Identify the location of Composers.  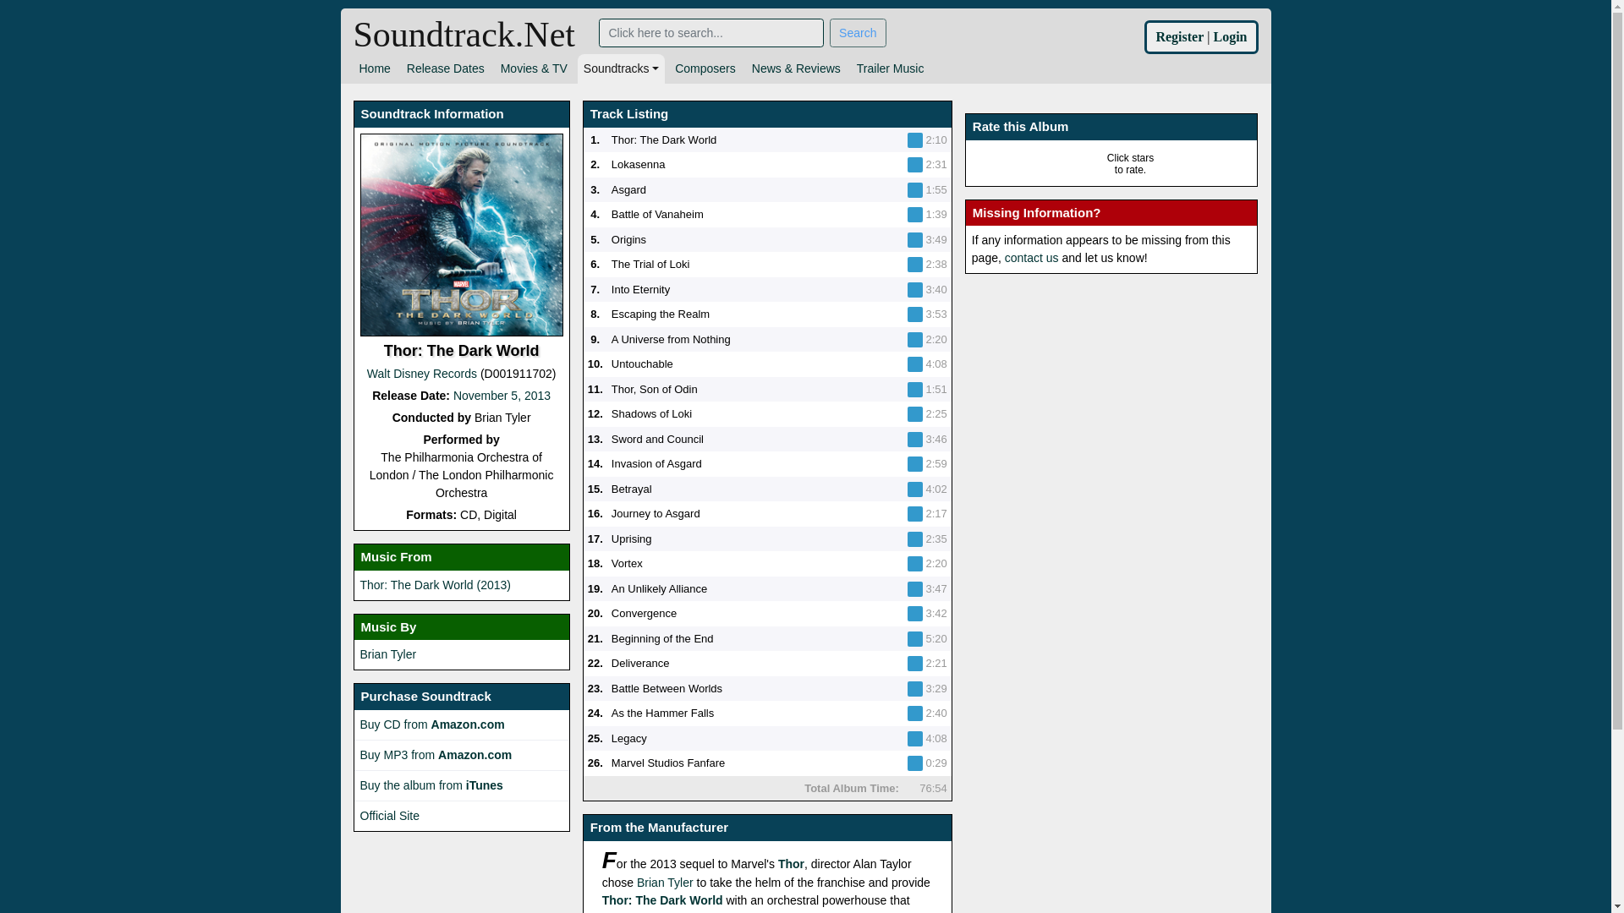
(705, 68).